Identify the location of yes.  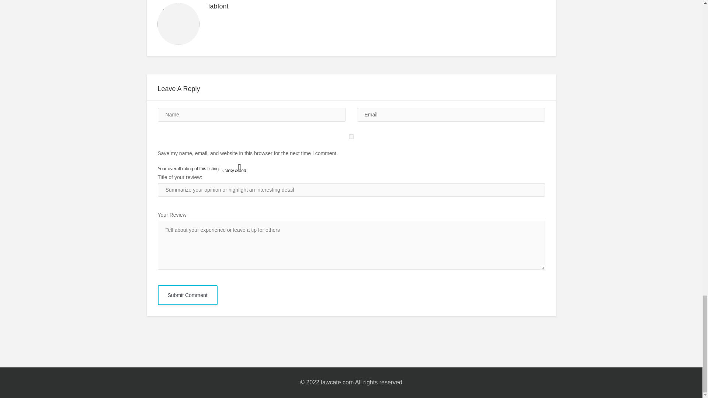
(351, 136).